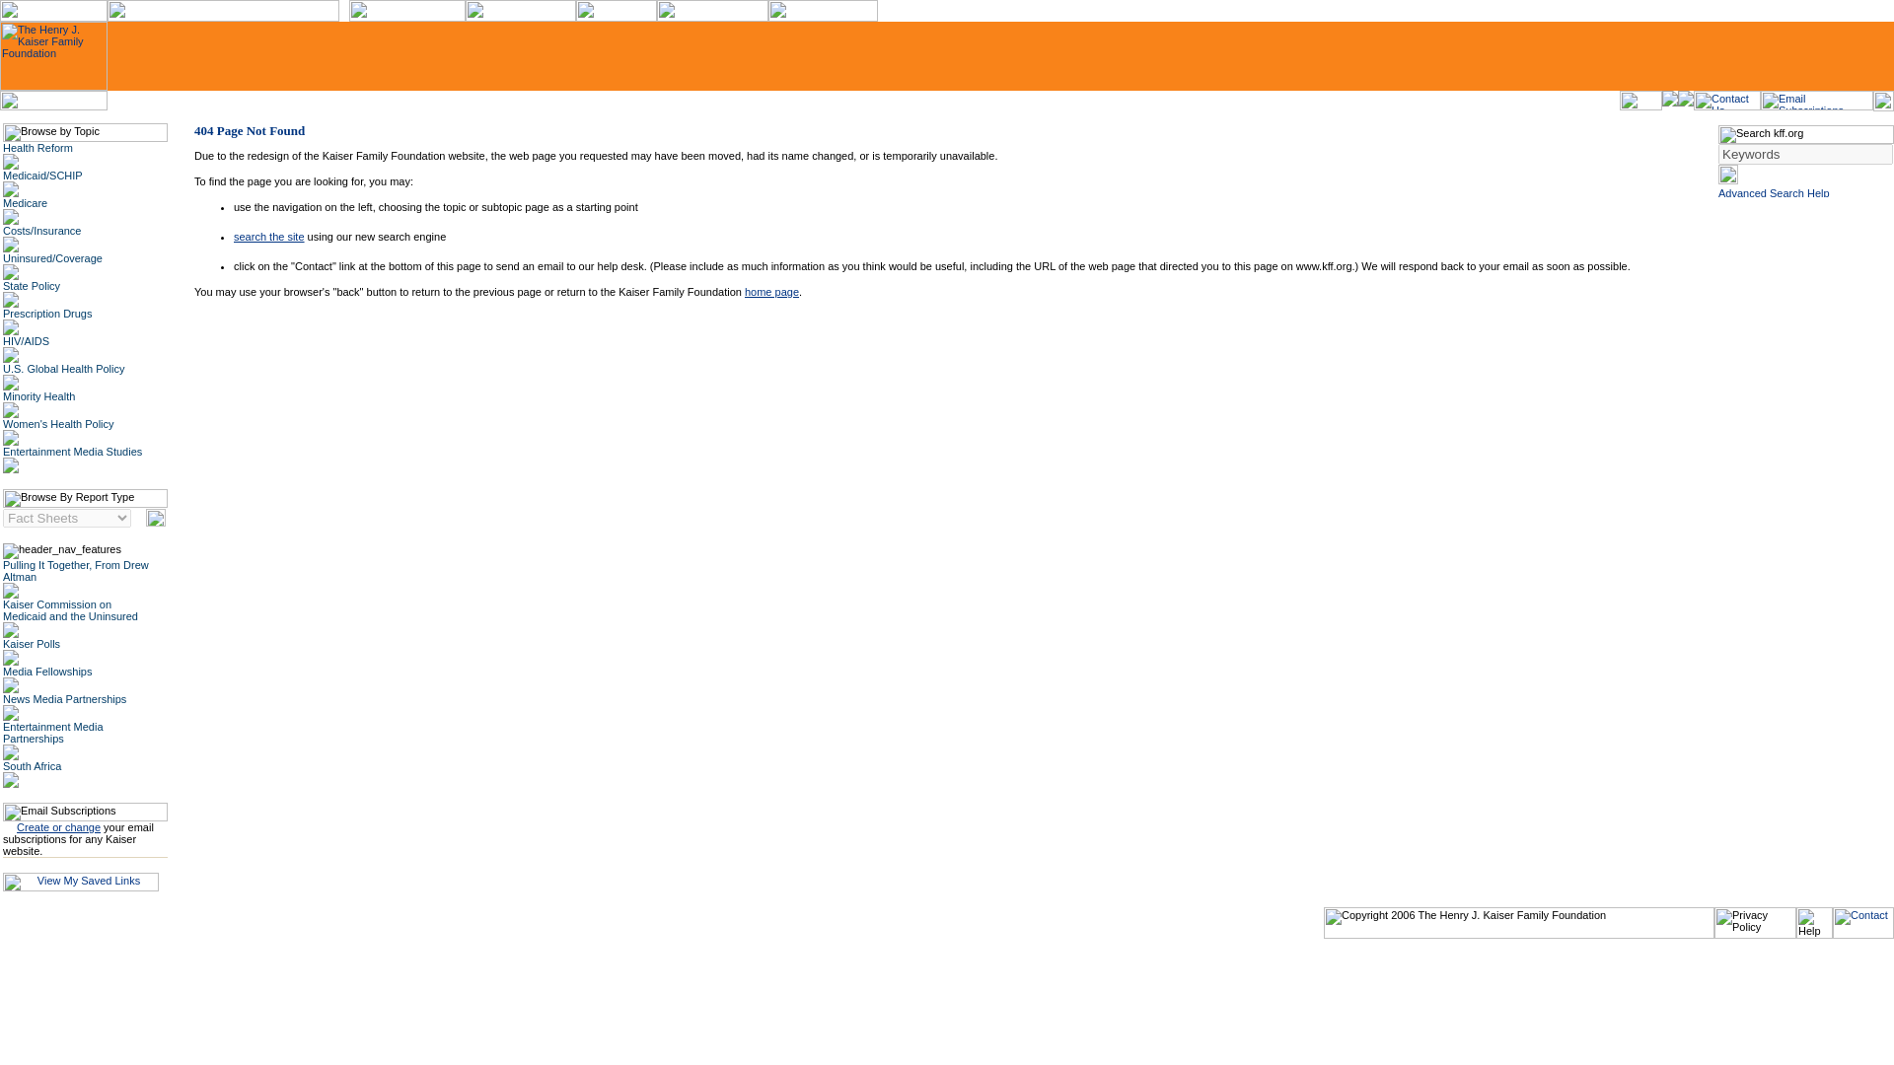  What do you see at coordinates (32, 286) in the screenshot?
I see `State Policy` at bounding box center [32, 286].